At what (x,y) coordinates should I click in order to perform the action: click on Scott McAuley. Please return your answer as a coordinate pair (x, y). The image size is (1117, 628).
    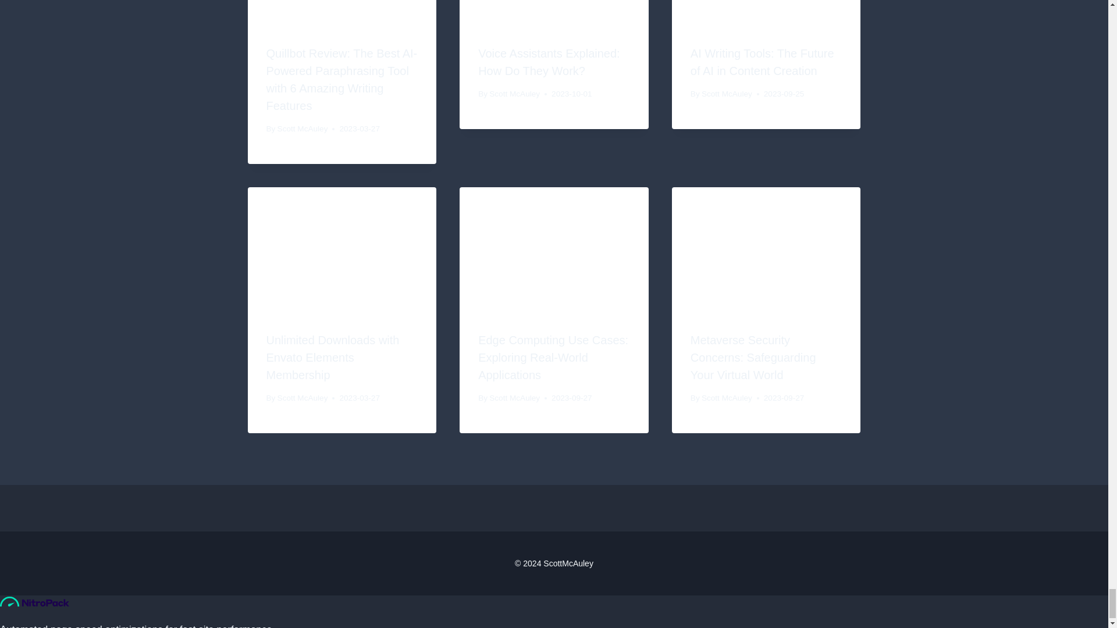
    Looking at the image, I should click on (303, 128).